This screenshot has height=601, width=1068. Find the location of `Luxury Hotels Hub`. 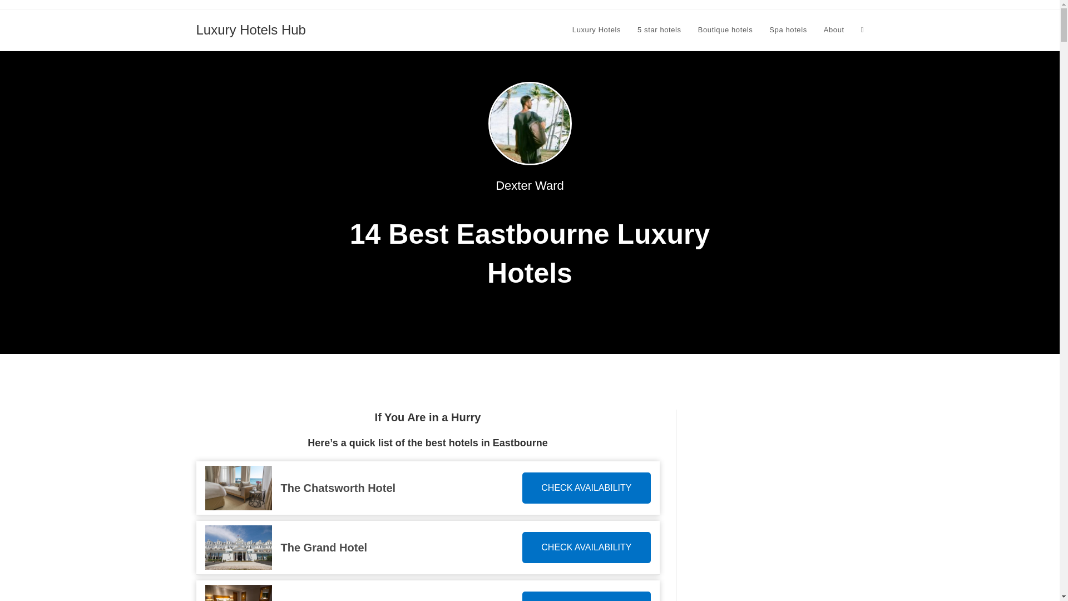

Luxury Hotels Hub is located at coordinates (250, 29).